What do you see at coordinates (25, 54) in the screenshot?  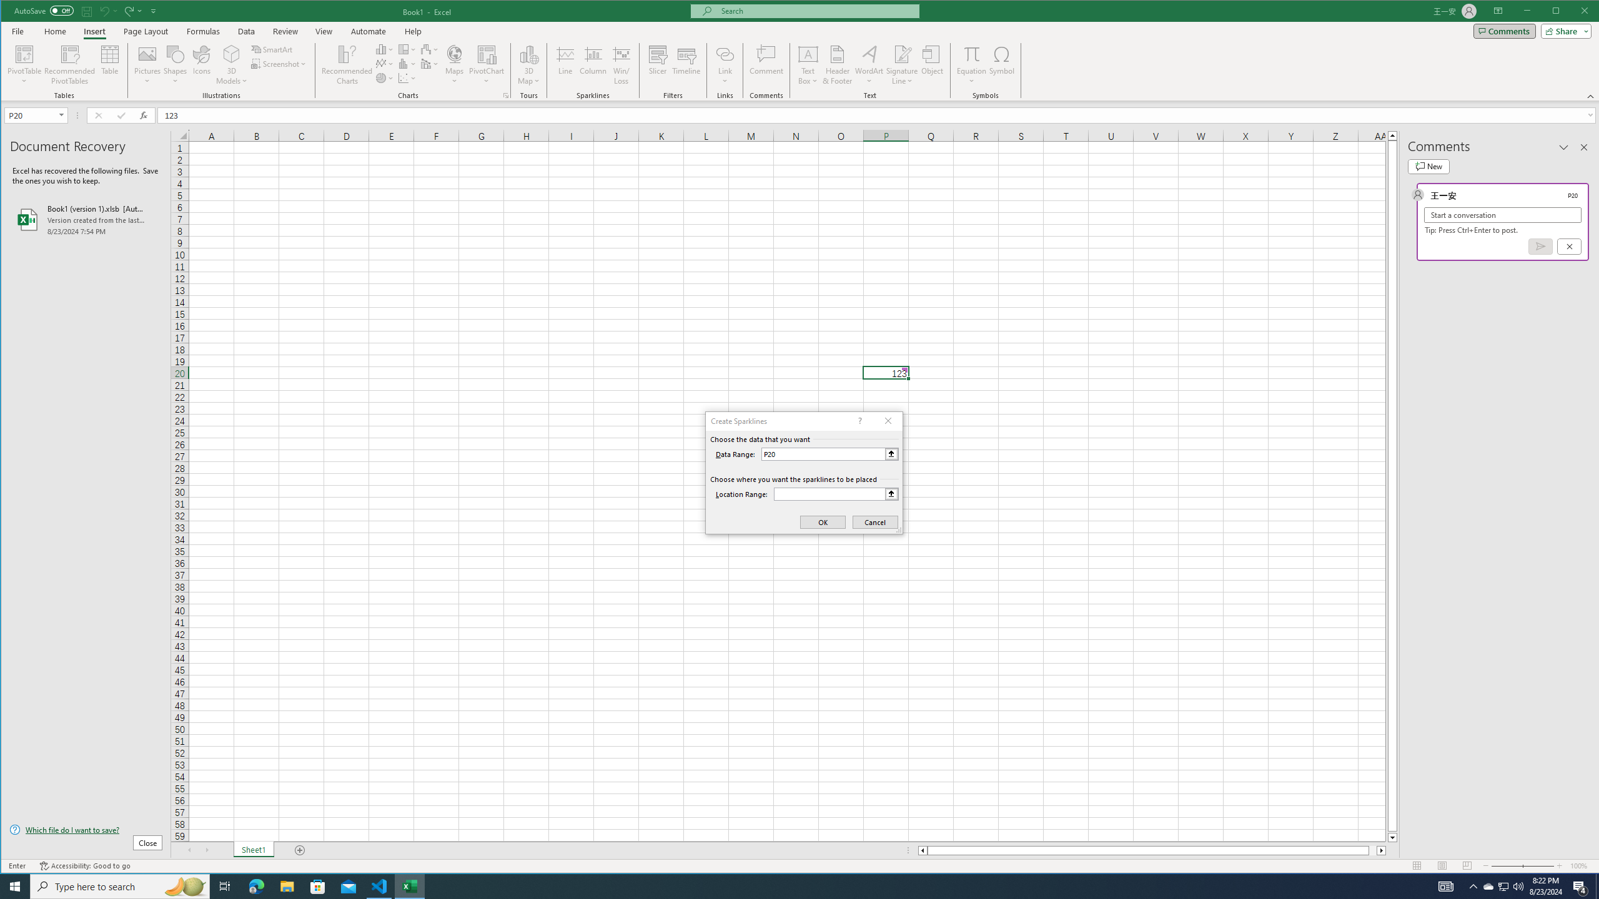 I see `PivotTable` at bounding box center [25, 54].